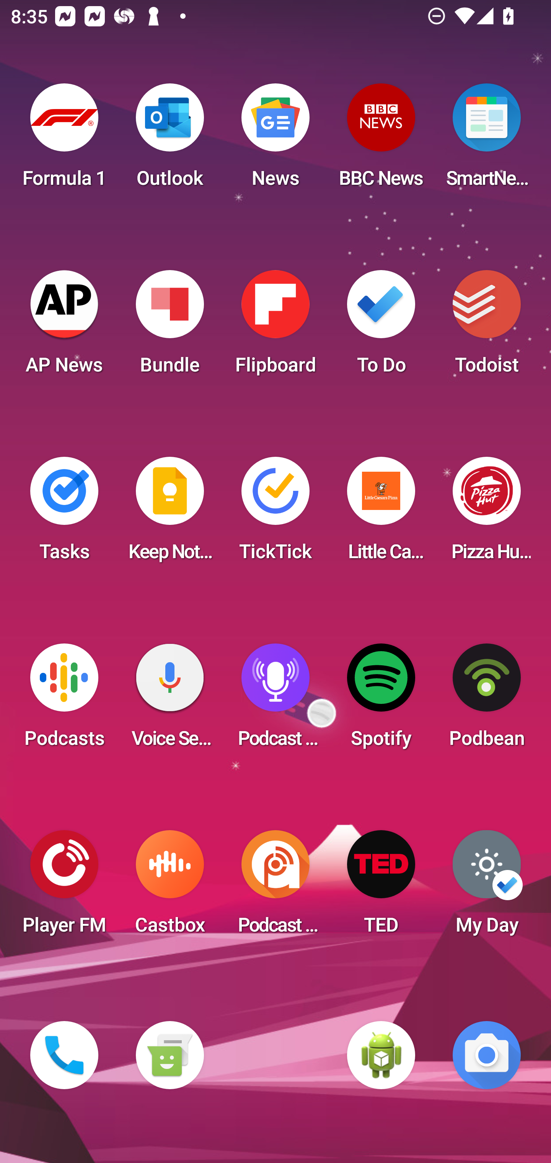  I want to click on News, so click(275, 140).